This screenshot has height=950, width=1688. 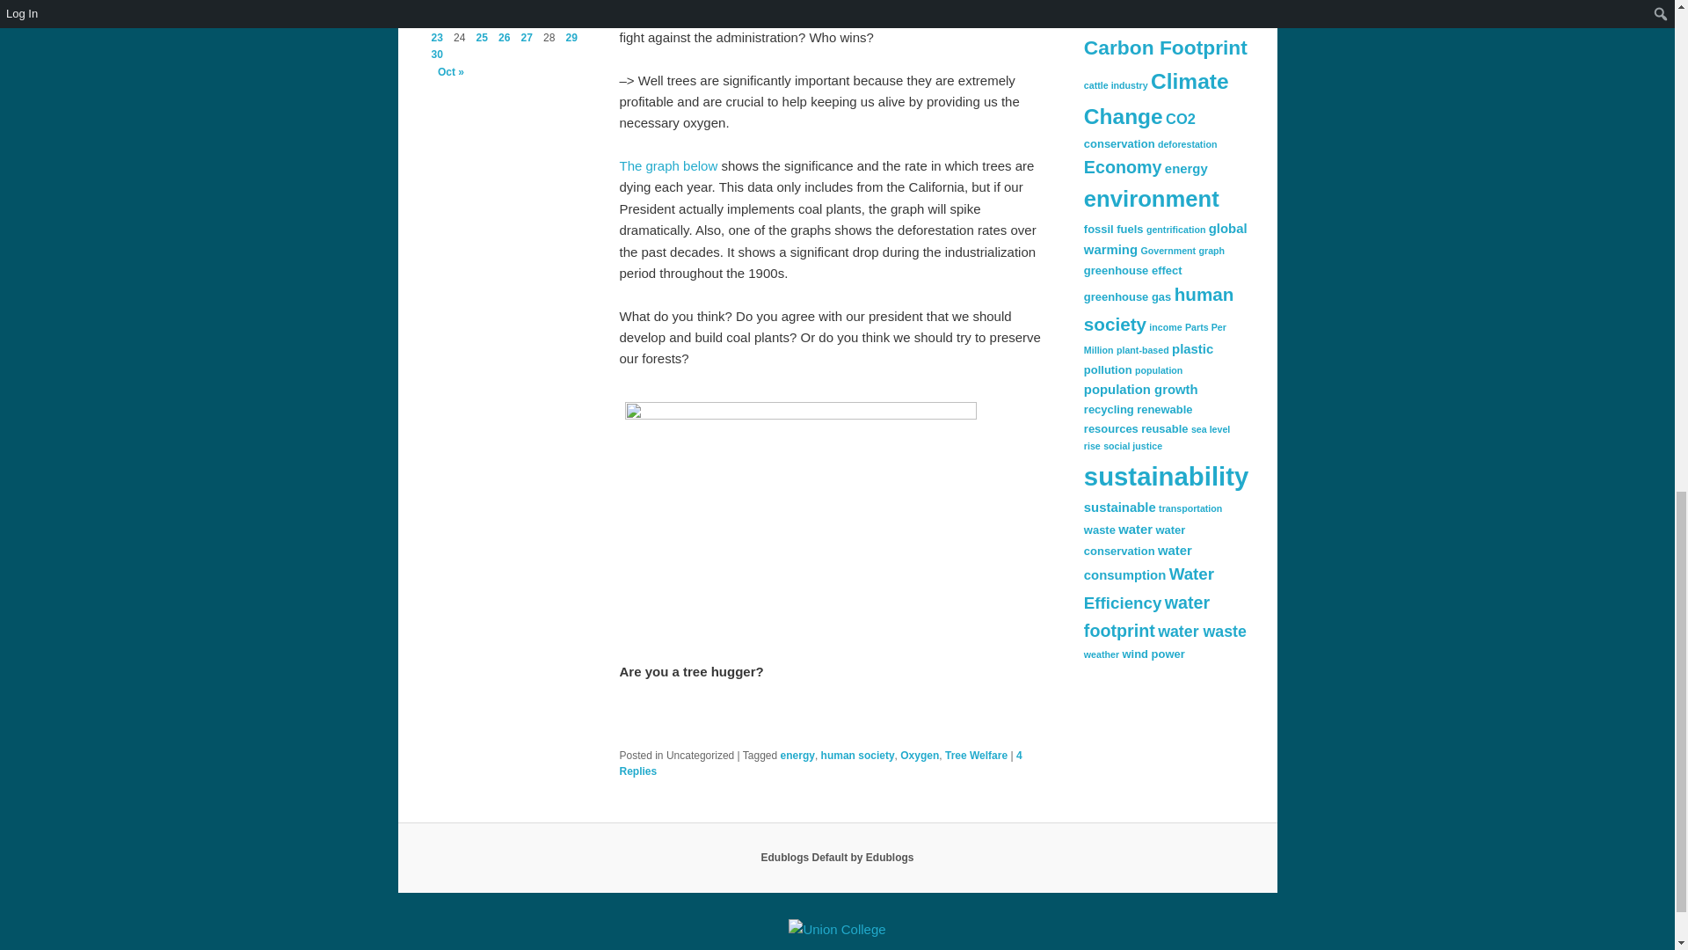 What do you see at coordinates (797, 756) in the screenshot?
I see `energy` at bounding box center [797, 756].